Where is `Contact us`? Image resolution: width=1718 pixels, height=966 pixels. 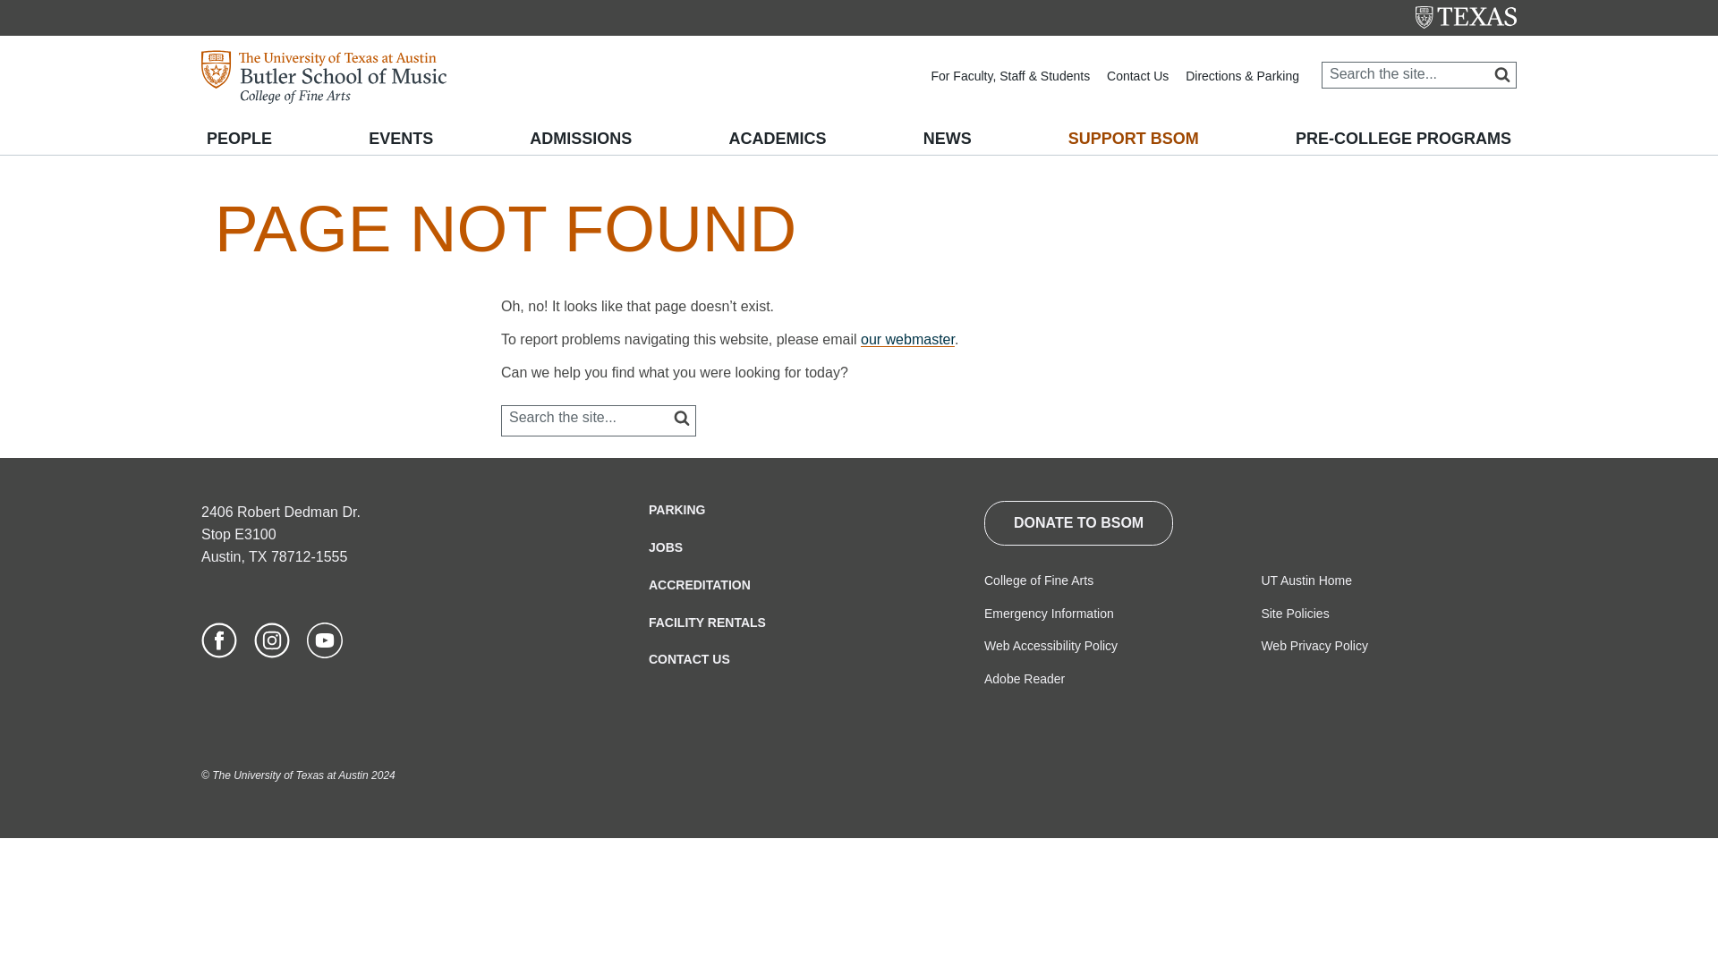
Contact us is located at coordinates (1138, 76).